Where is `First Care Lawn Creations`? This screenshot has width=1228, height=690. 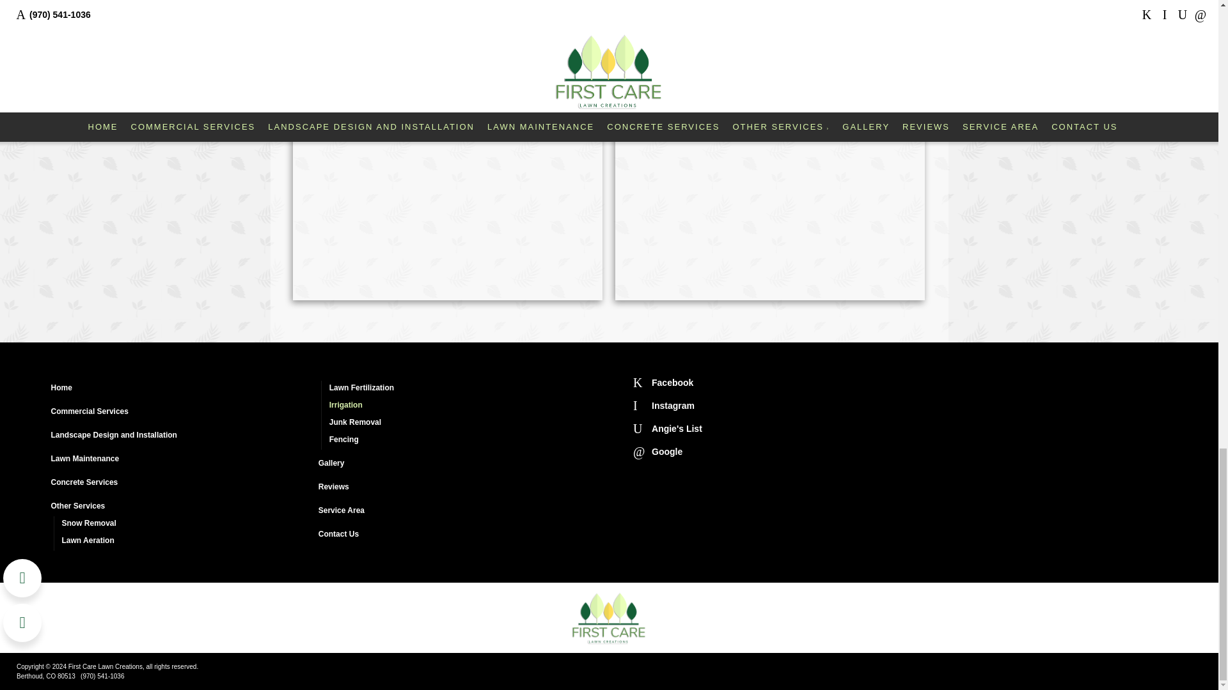
First Care Lawn Creations is located at coordinates (609, 617).